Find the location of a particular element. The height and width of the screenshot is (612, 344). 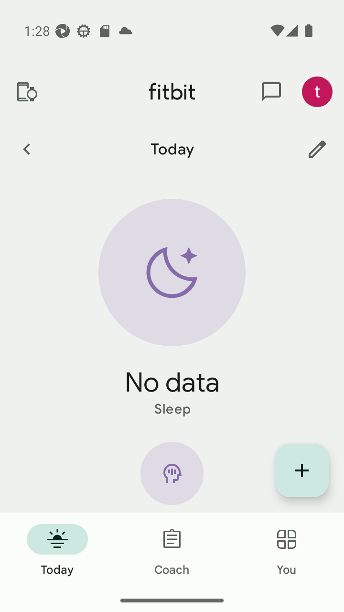

Previous Day is located at coordinates (26, 149).